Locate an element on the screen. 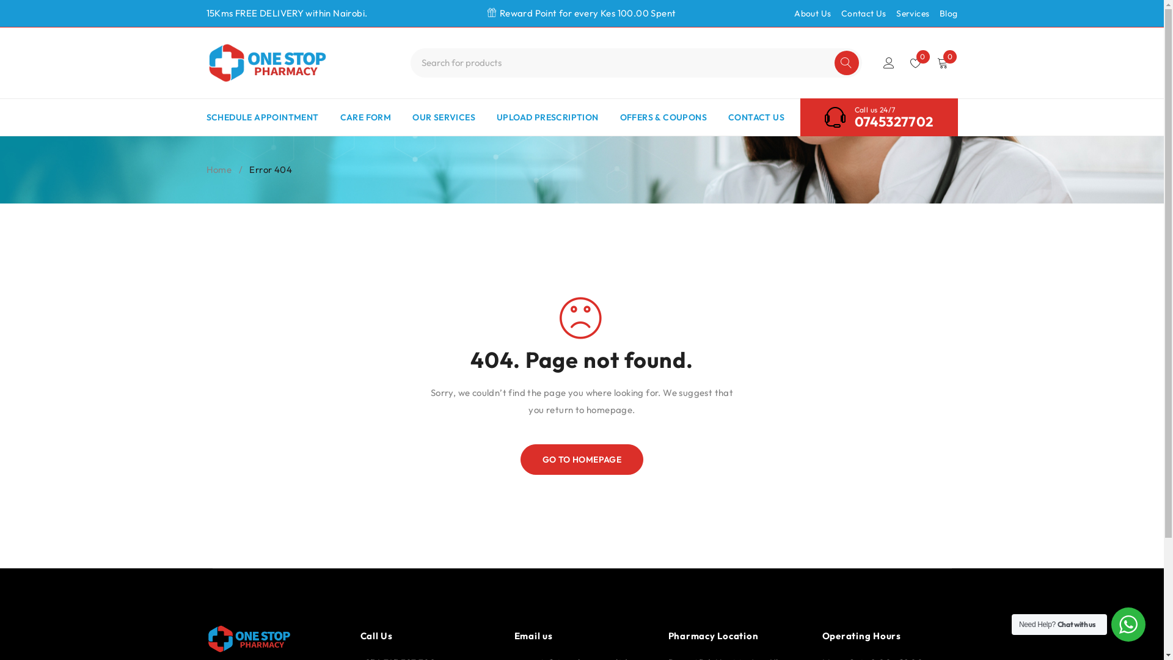 Image resolution: width=1173 pixels, height=660 pixels. 0 is located at coordinates (916, 63).